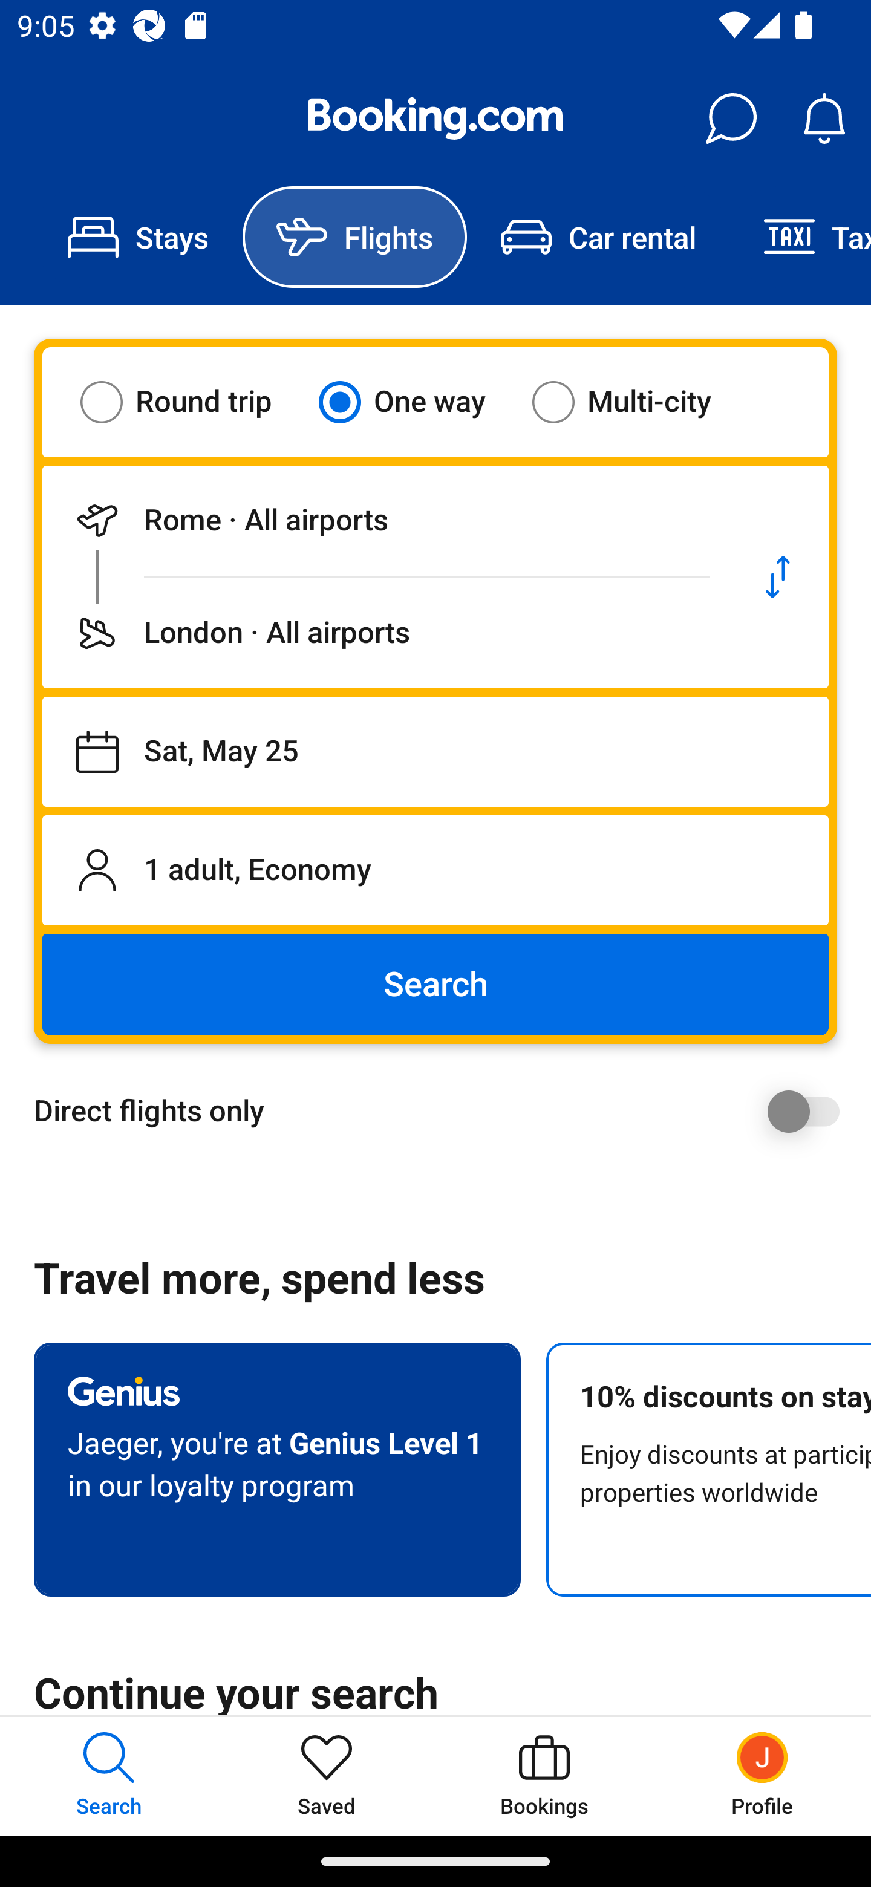 This screenshot has width=871, height=1887. I want to click on Departing on Sat, May 25, so click(435, 752).